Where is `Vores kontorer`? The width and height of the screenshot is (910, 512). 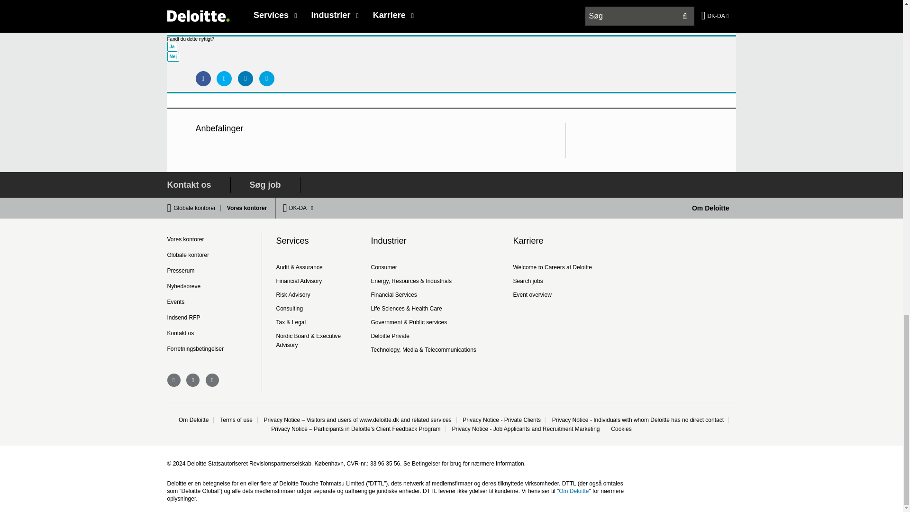 Vores kontorer is located at coordinates (244, 208).